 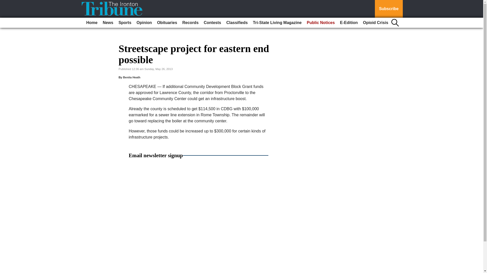 I want to click on Records, so click(x=190, y=23).